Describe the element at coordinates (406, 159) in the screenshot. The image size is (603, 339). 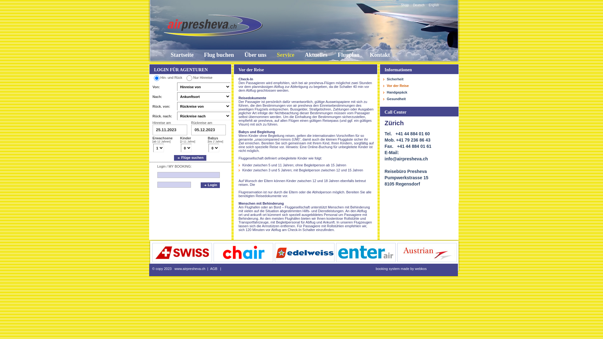
I see `info@airpresheva.ch` at that location.